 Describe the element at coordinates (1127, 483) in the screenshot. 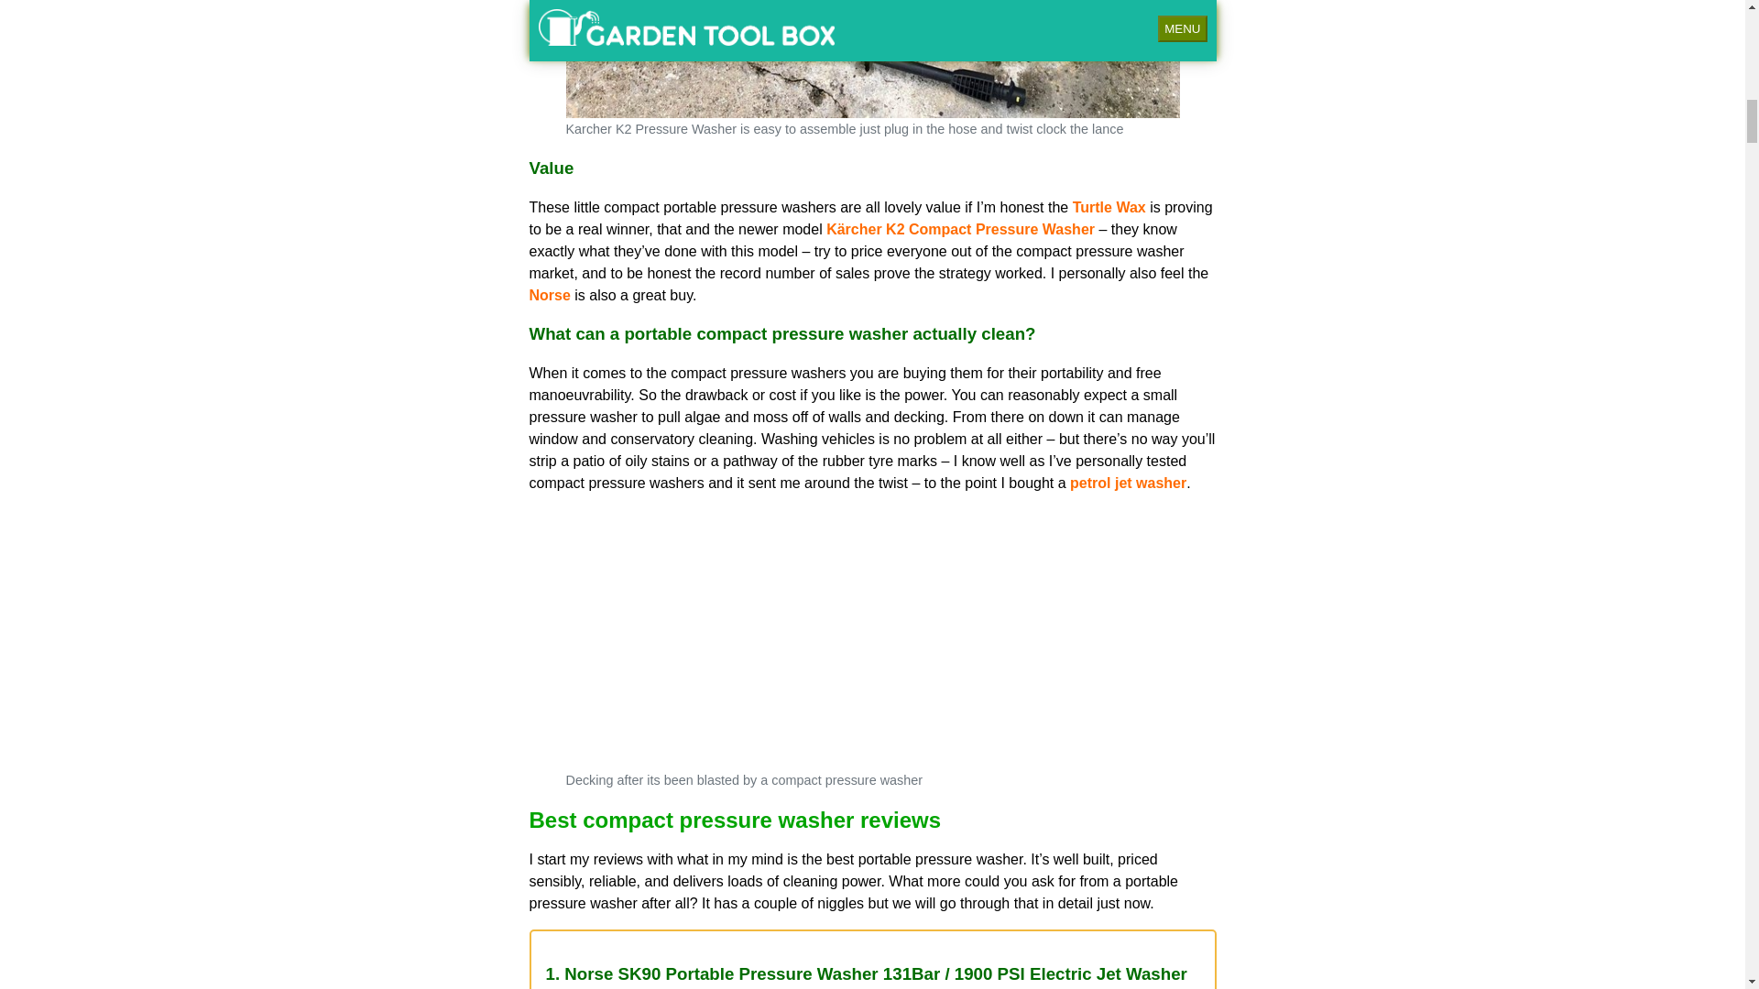

I see `petrol jet washer` at that location.